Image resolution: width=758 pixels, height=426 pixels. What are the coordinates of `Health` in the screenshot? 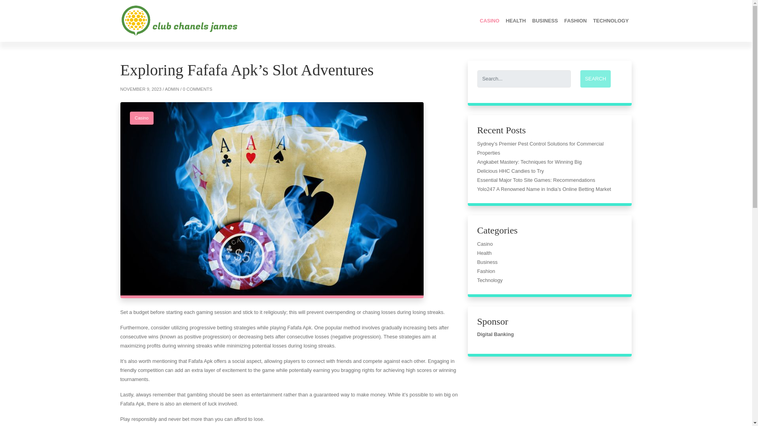 It's located at (484, 253).